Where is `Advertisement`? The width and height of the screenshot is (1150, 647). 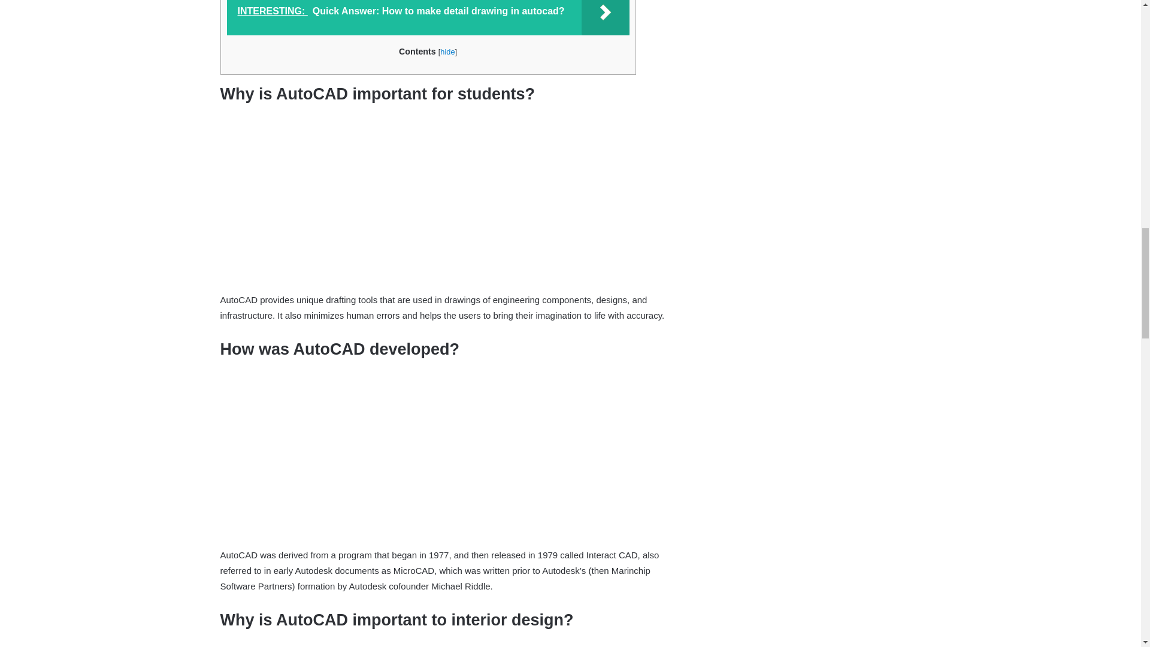
Advertisement is located at coordinates (453, 460).